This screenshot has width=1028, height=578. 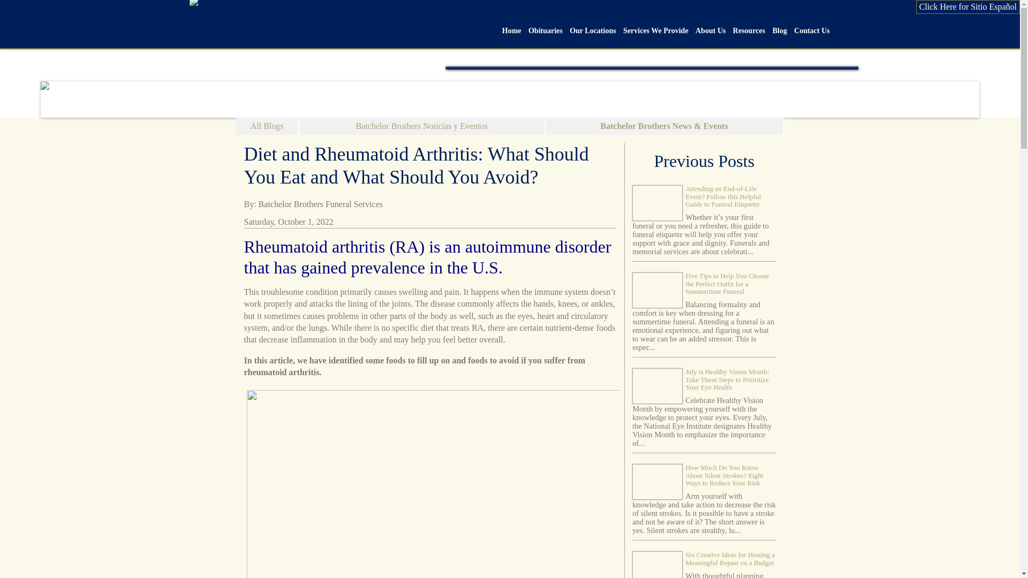 I want to click on Contact Us, so click(x=812, y=28).